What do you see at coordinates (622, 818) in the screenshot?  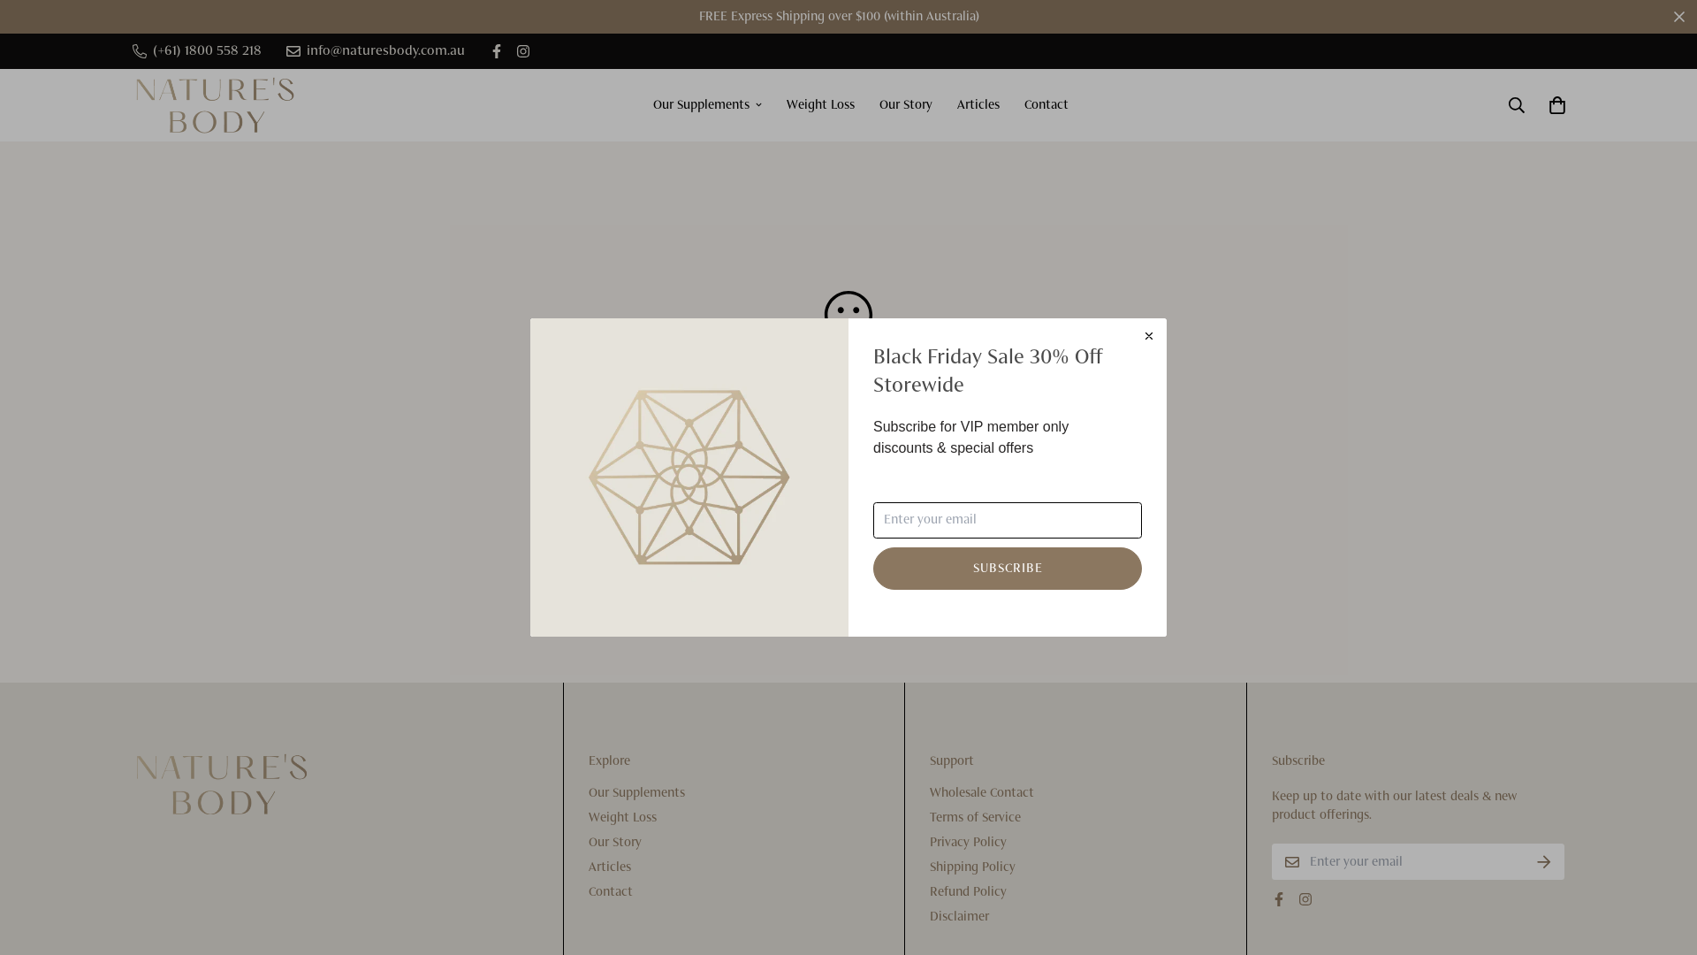 I see `Weight Loss` at bounding box center [622, 818].